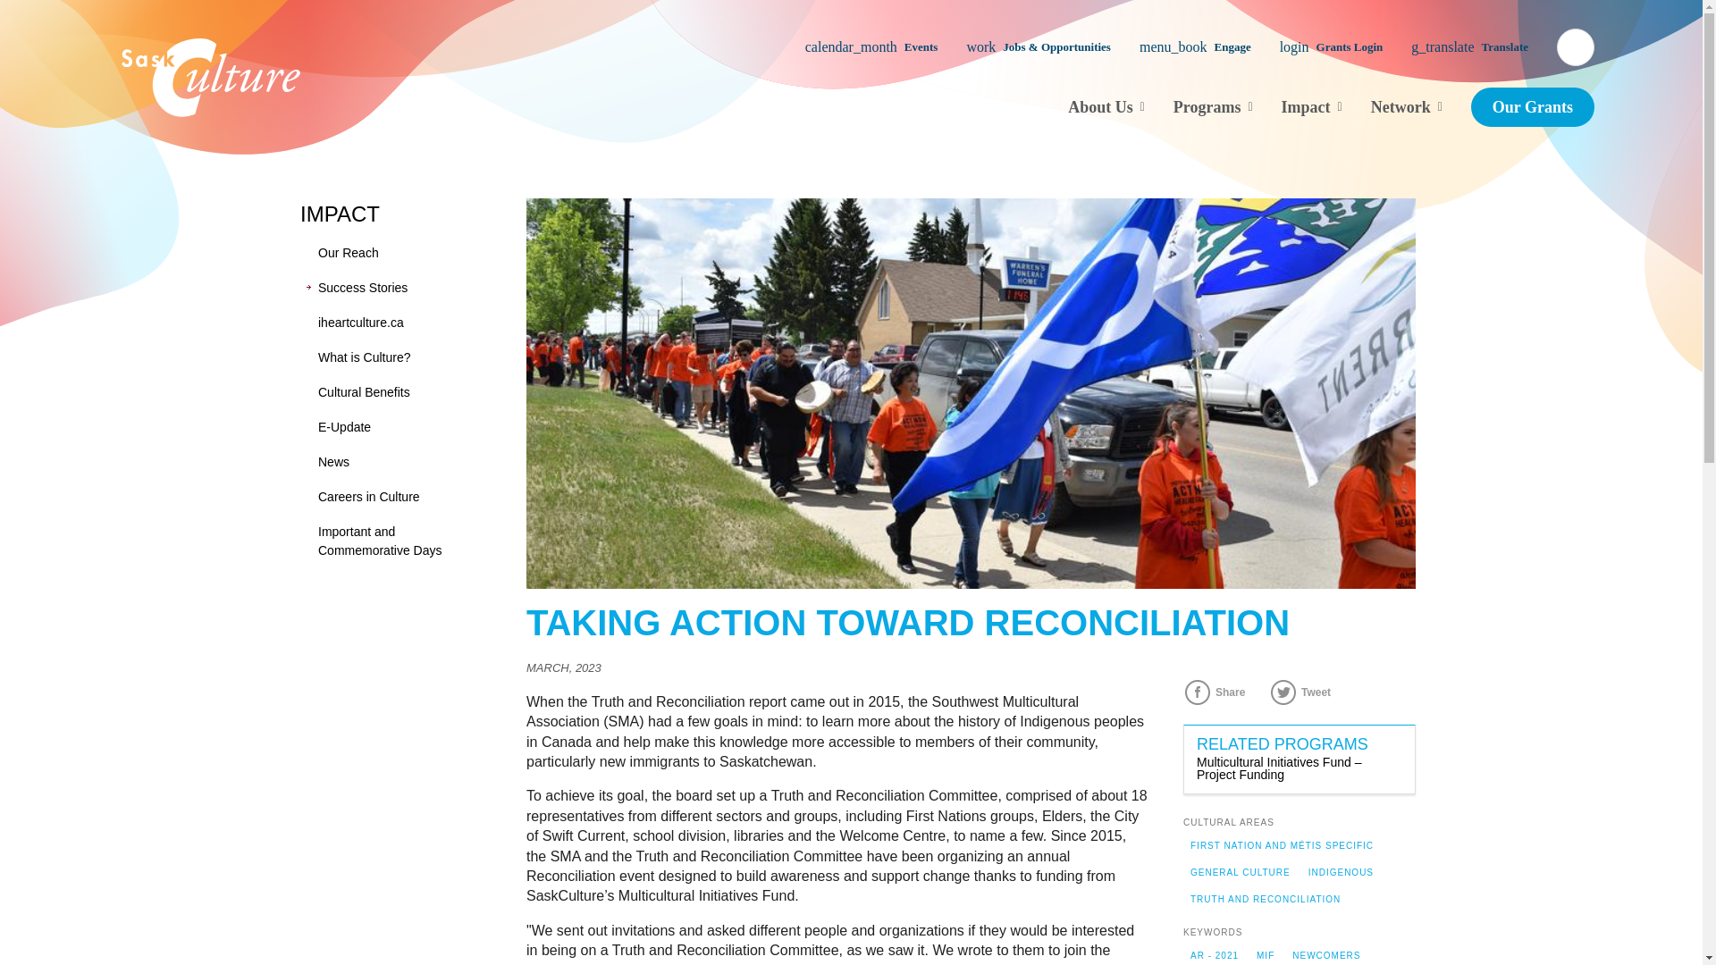  What do you see at coordinates (1213, 106) in the screenshot?
I see `Programs` at bounding box center [1213, 106].